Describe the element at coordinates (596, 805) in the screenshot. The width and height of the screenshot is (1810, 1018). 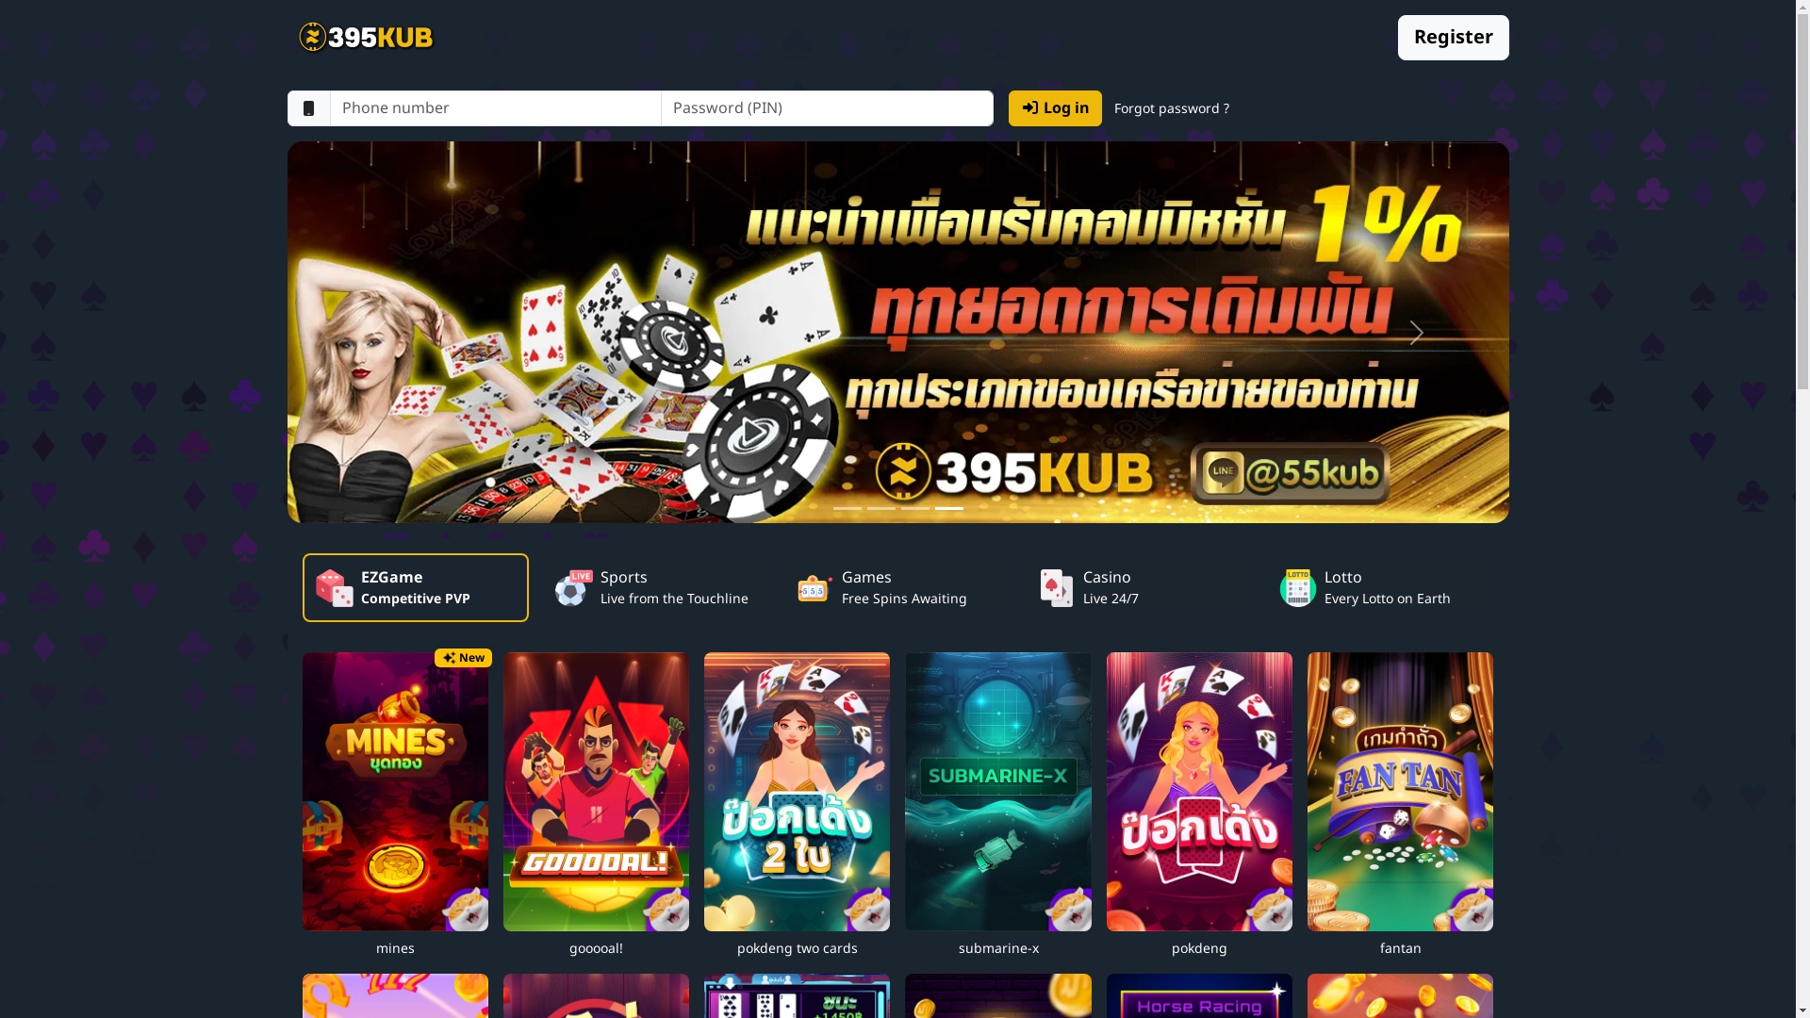
I see `gooooal!` at that location.